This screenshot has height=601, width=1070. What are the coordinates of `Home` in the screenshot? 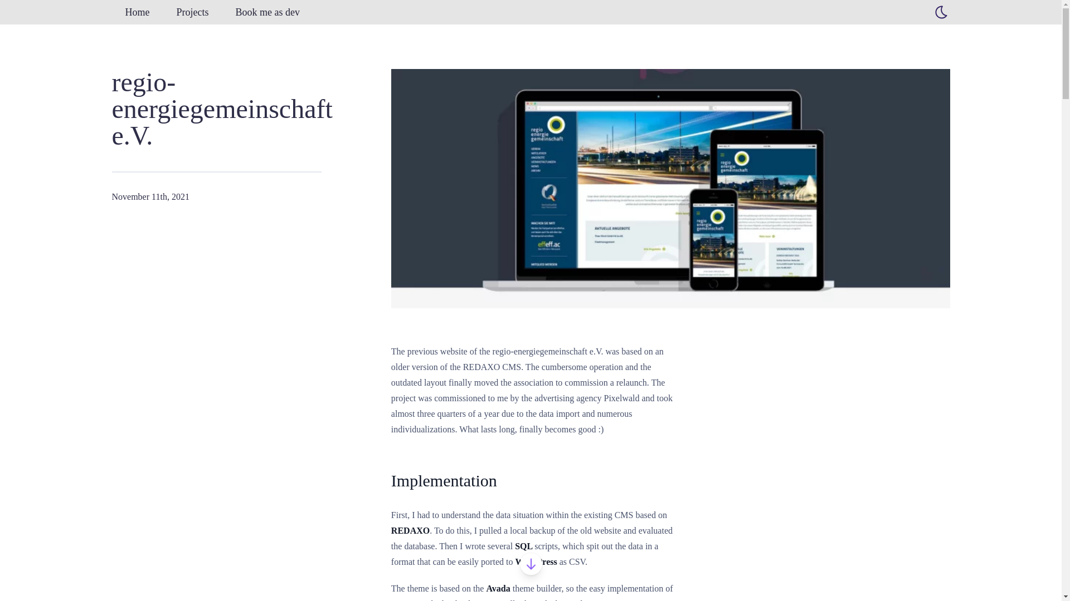 It's located at (137, 12).